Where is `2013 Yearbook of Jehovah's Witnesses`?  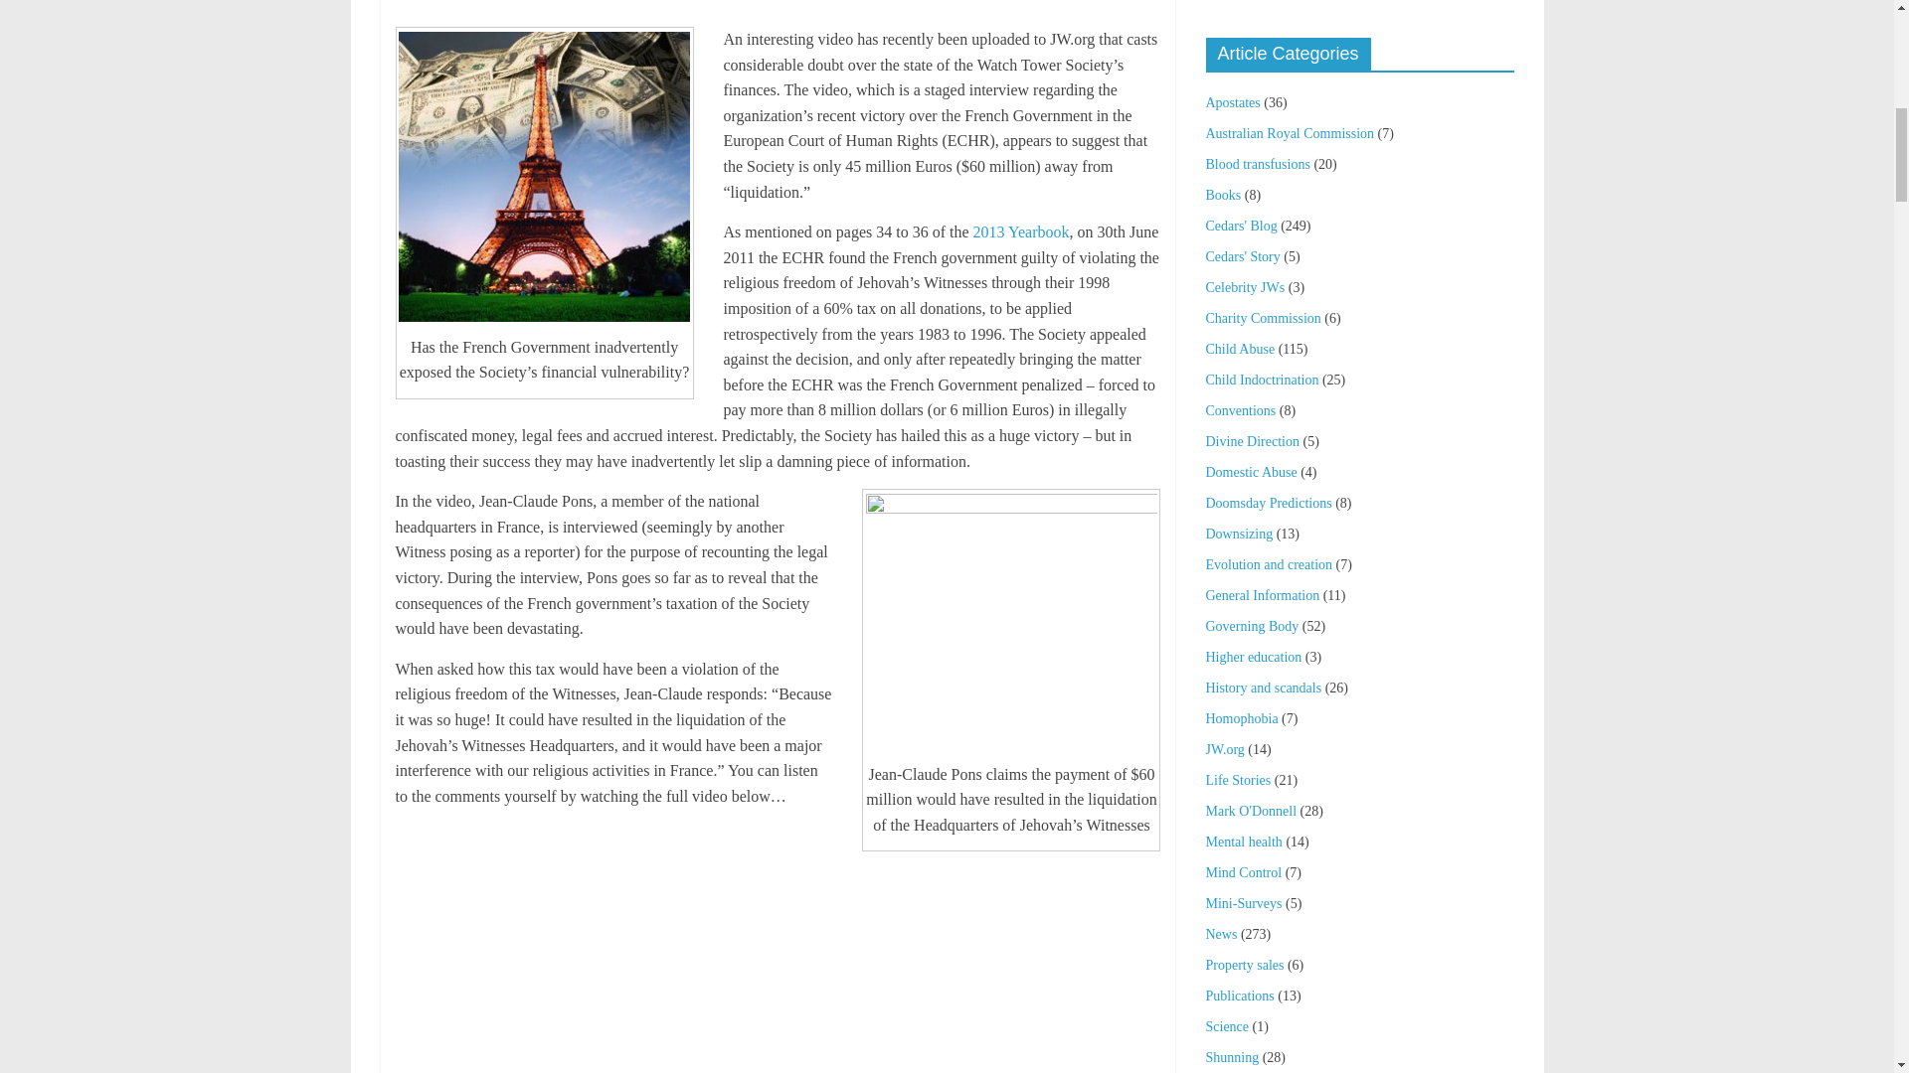 2013 Yearbook of Jehovah's Witnesses is located at coordinates (1021, 230).